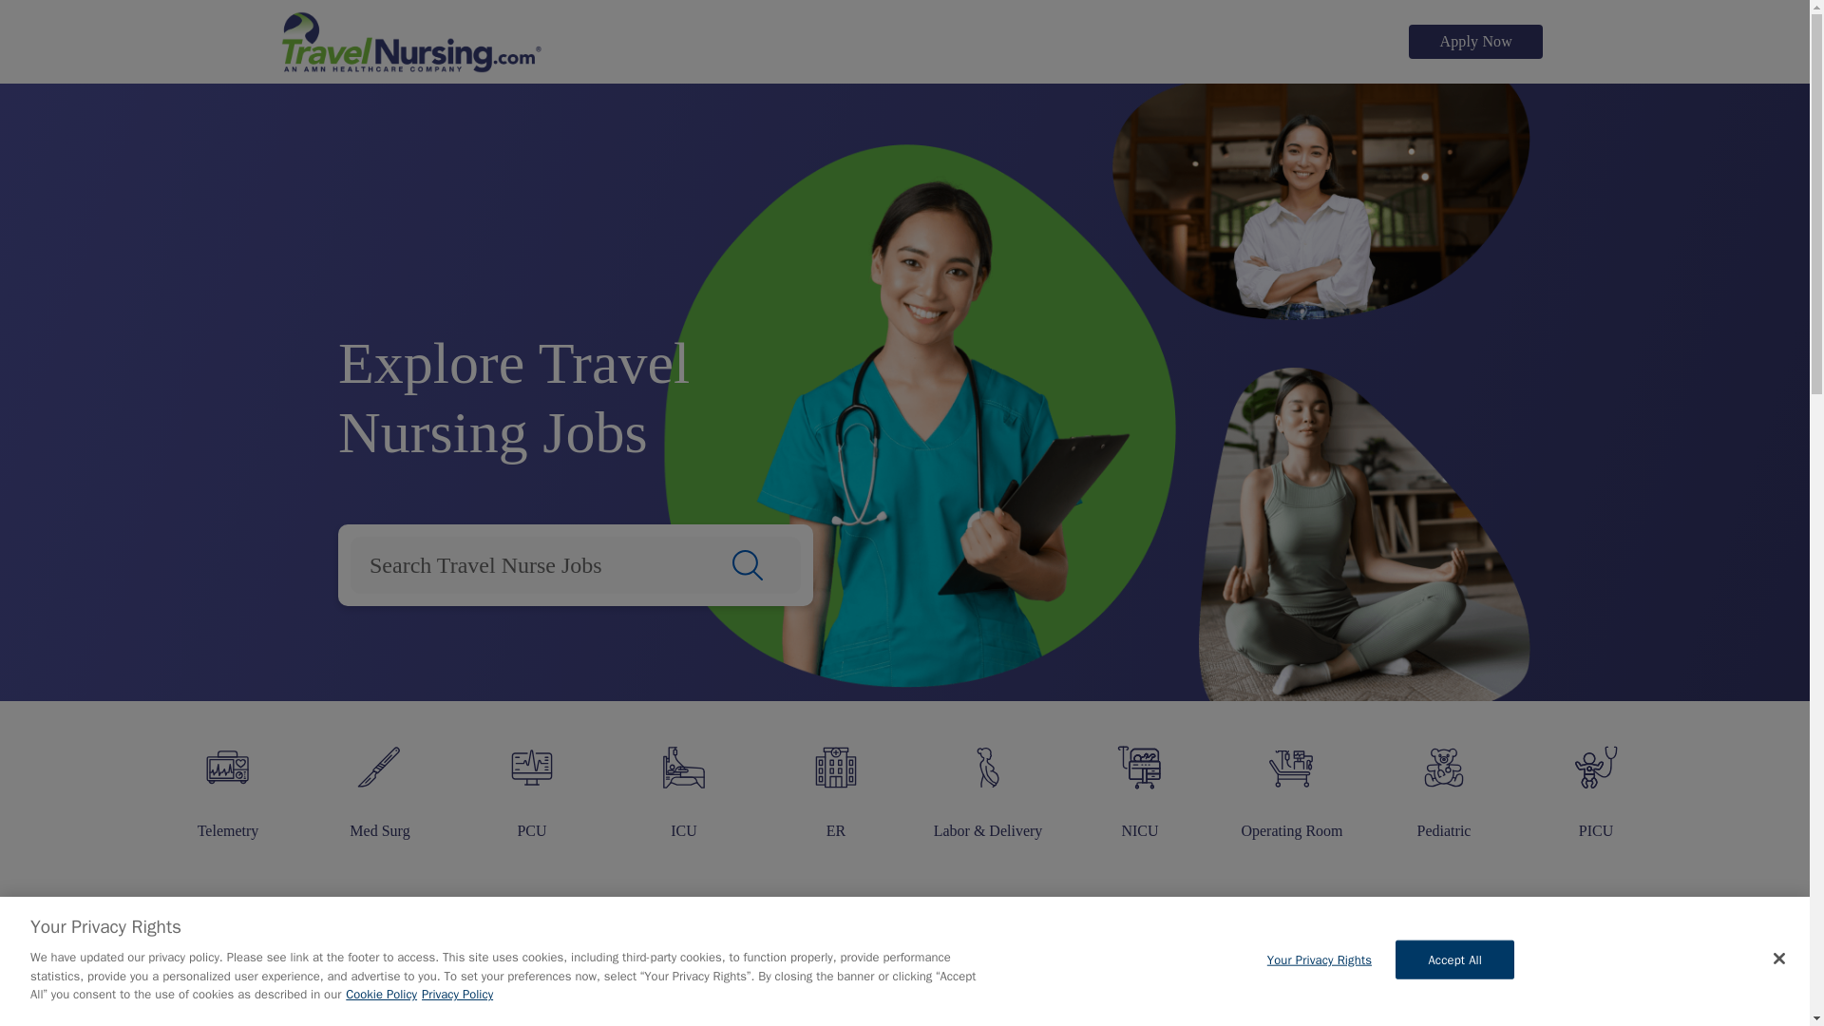 This screenshot has height=1026, width=1824. I want to click on Apply Now, so click(1475, 41).